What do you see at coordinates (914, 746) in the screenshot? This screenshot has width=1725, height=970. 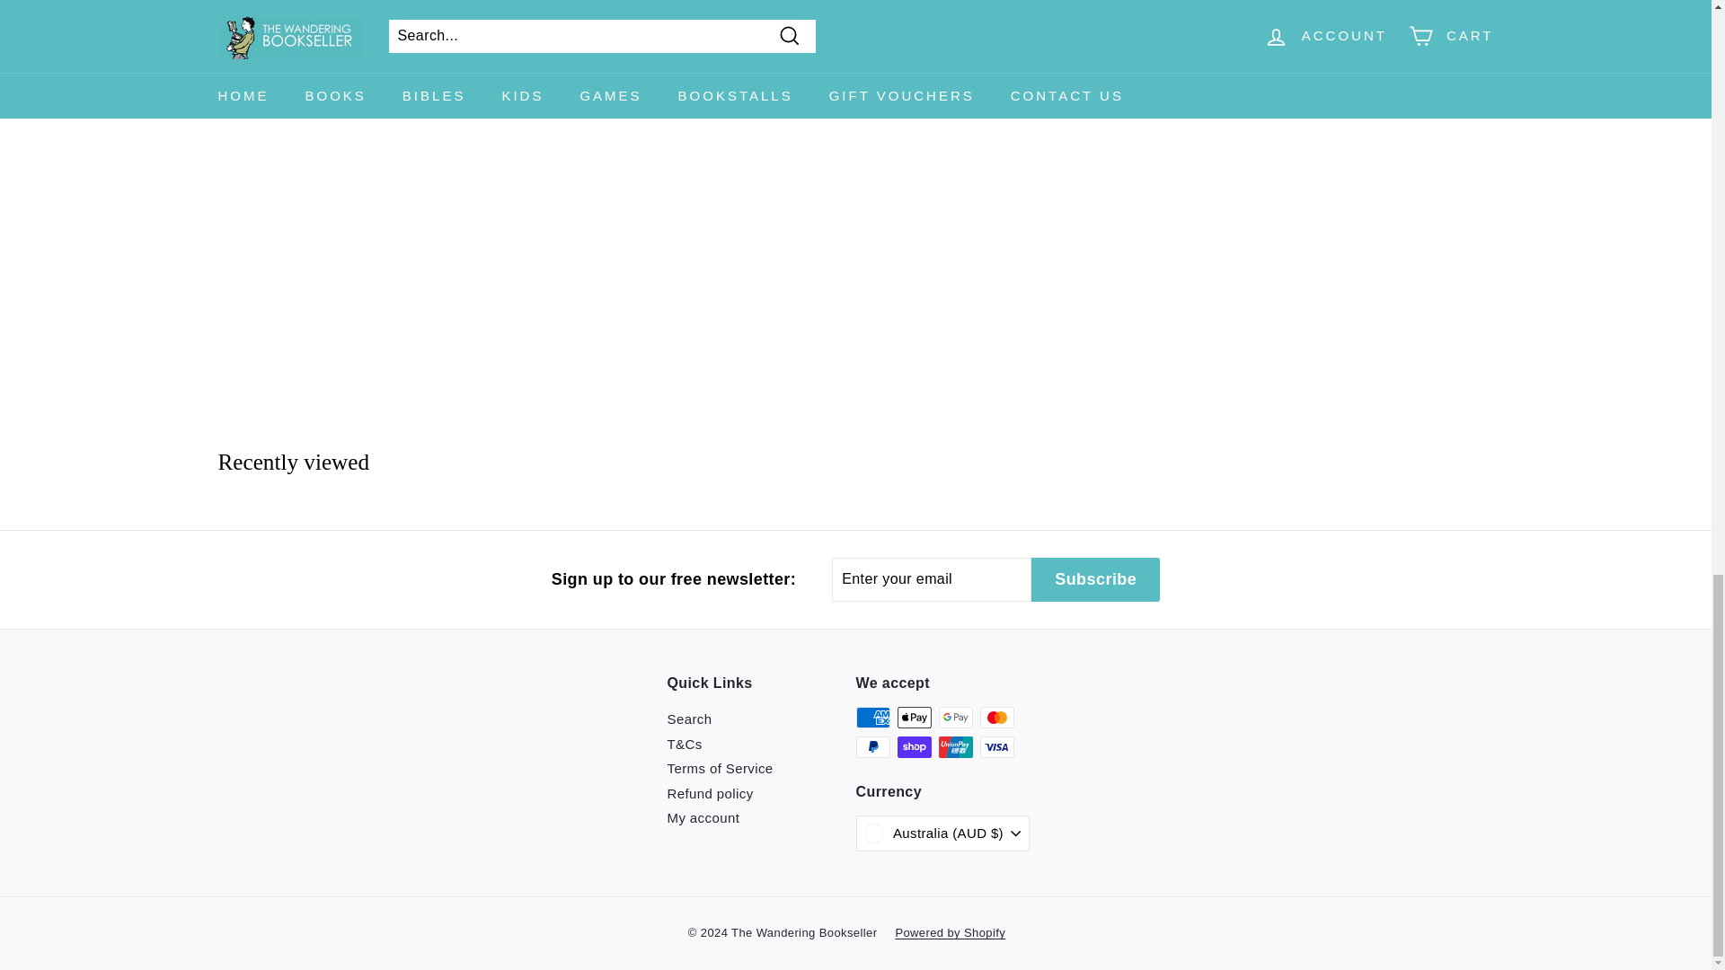 I see `Shop Pay` at bounding box center [914, 746].